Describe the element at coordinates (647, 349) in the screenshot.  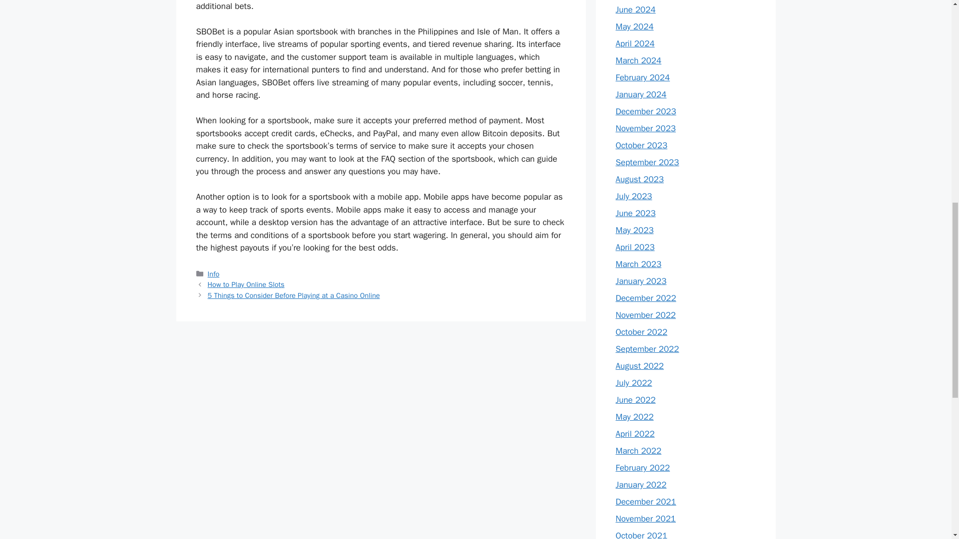
I see `September 2022` at that location.